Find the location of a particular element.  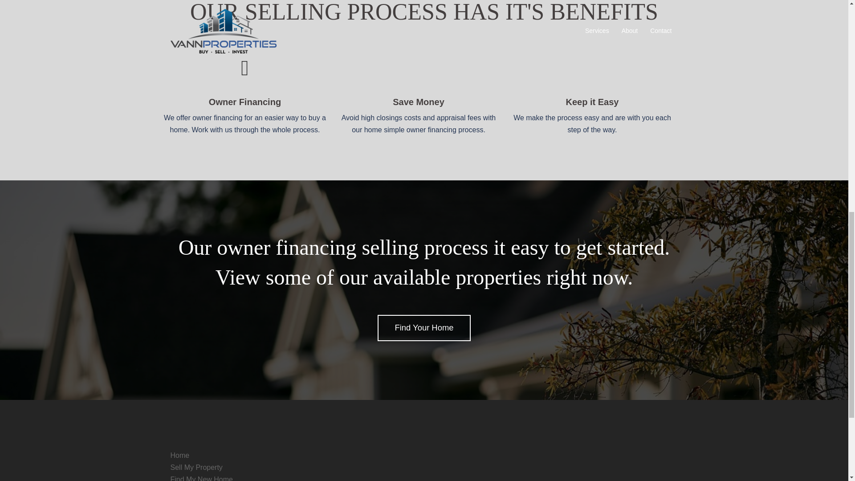

Find Your Home is located at coordinates (424, 328).